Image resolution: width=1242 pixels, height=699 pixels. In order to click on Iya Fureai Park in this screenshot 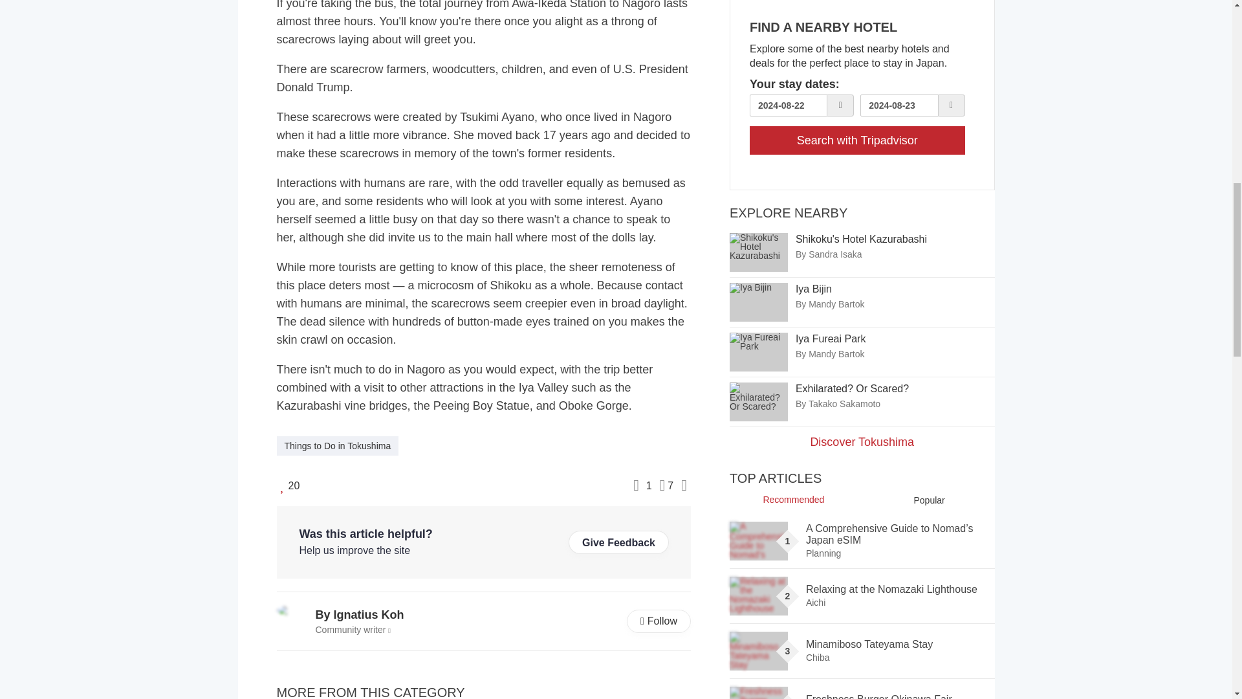, I will do `click(758, 352)`.